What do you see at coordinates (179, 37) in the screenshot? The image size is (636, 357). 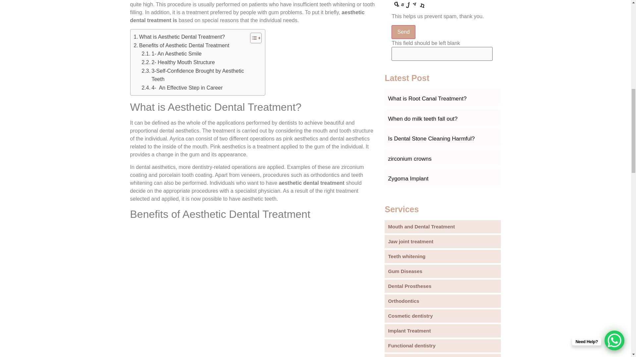 I see `What is Aesthetic Dental Treatment?` at bounding box center [179, 37].